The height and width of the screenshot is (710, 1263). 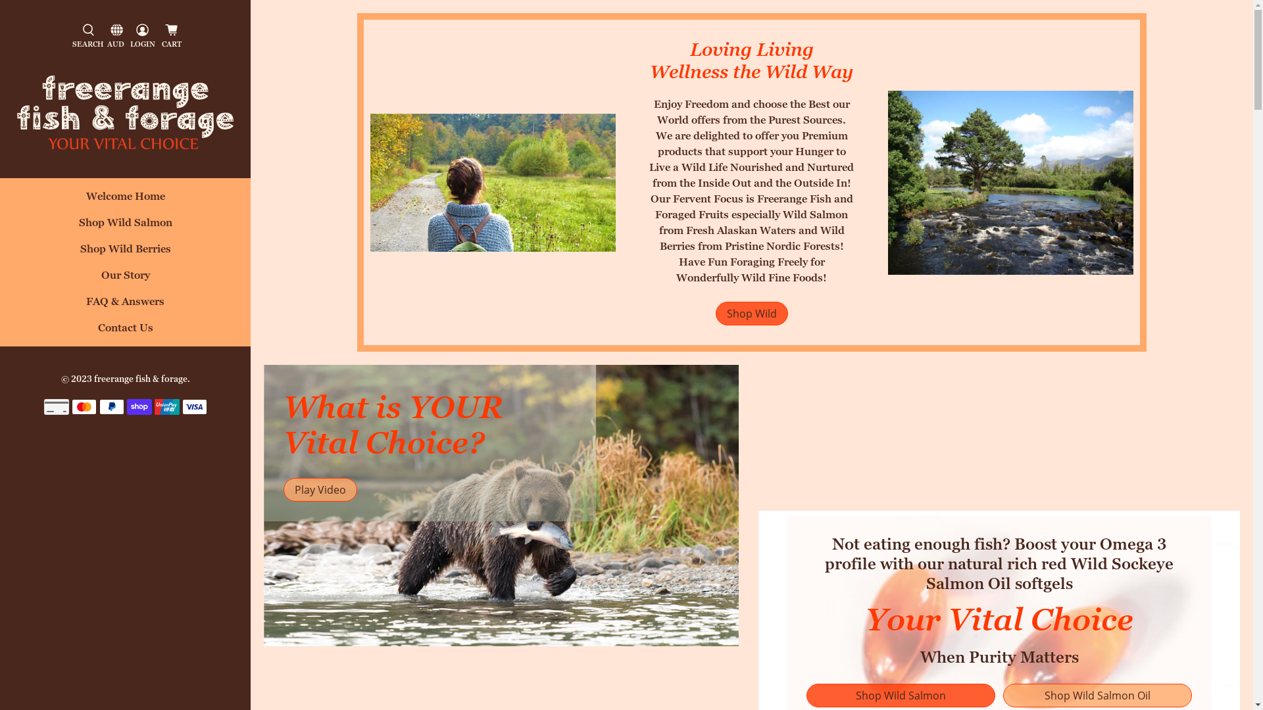 What do you see at coordinates (125, 228) in the screenshot?
I see `Shop Wild Salmon` at bounding box center [125, 228].